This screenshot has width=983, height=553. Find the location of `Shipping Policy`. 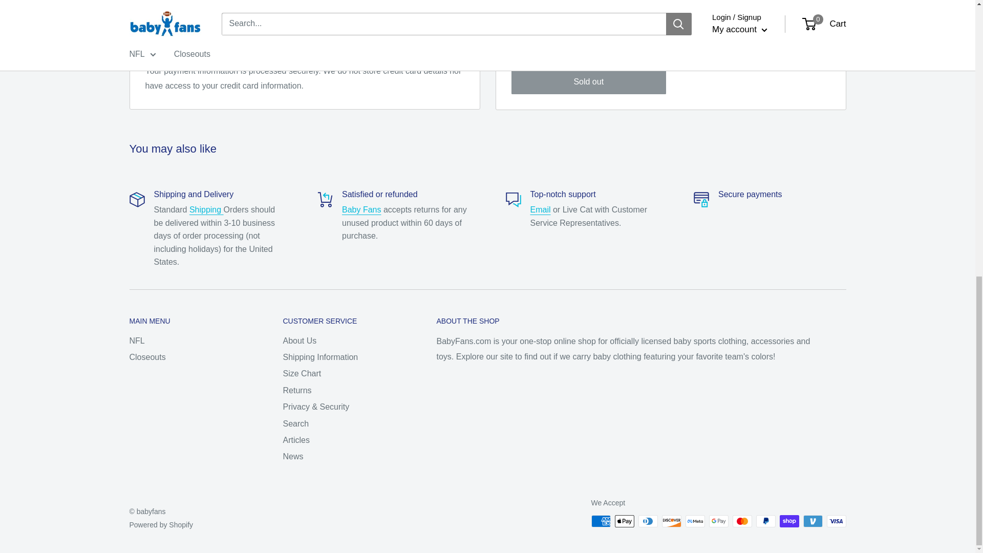

Shipping Policy is located at coordinates (207, 209).